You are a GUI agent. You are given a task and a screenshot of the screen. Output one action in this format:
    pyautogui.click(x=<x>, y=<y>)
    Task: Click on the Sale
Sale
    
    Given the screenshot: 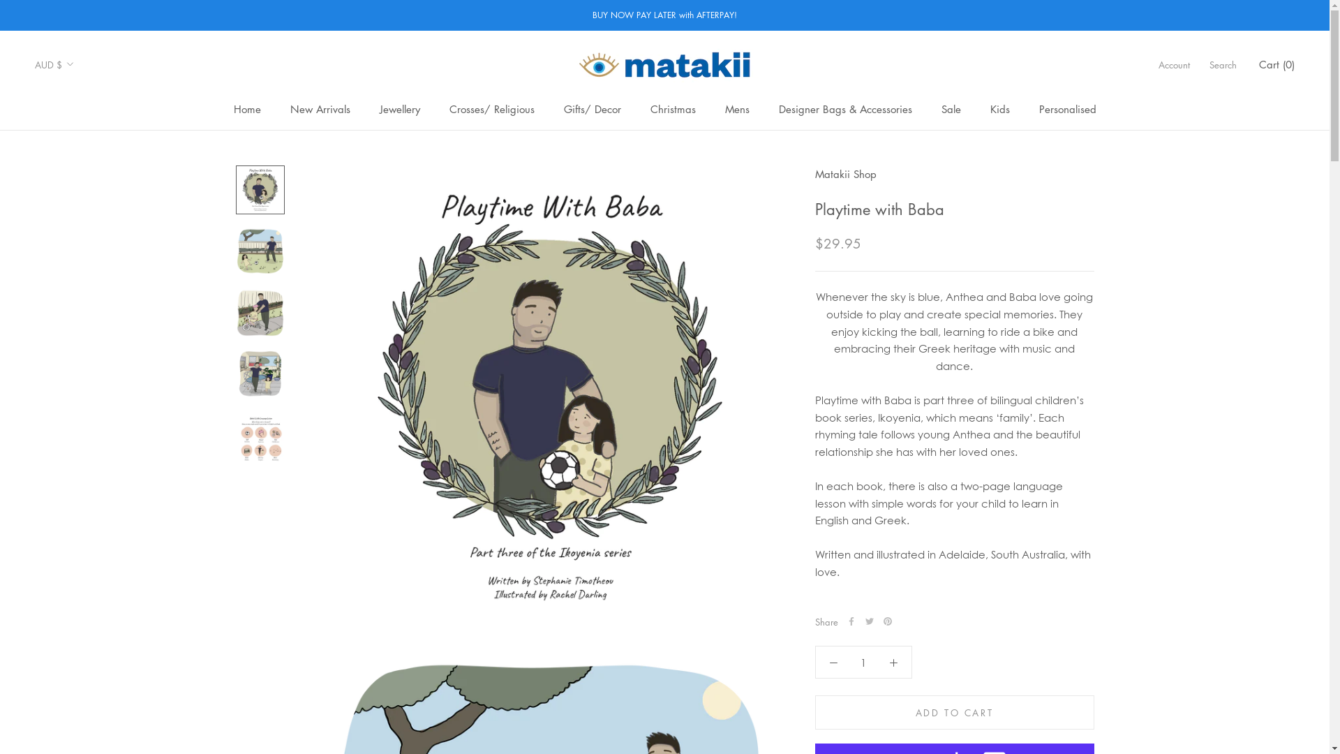 What is the action you would take?
    pyautogui.click(x=951, y=109)
    